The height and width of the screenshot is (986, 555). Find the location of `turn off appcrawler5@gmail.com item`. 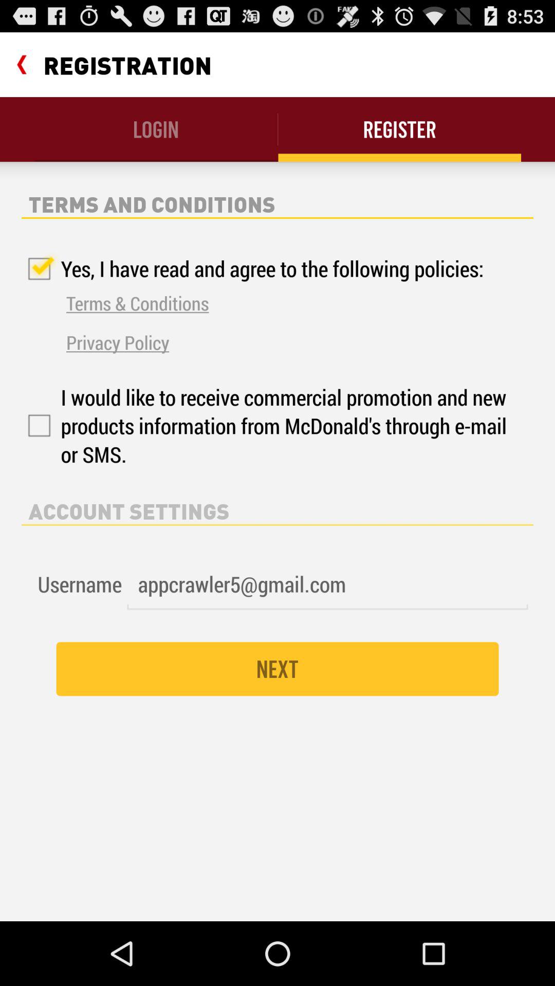

turn off appcrawler5@gmail.com item is located at coordinates (327, 584).